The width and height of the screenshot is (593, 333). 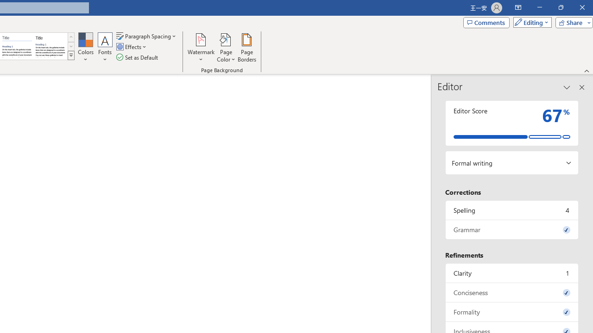 I want to click on Conciseness, 0 issues. Press space or enter to review items., so click(x=512, y=292).